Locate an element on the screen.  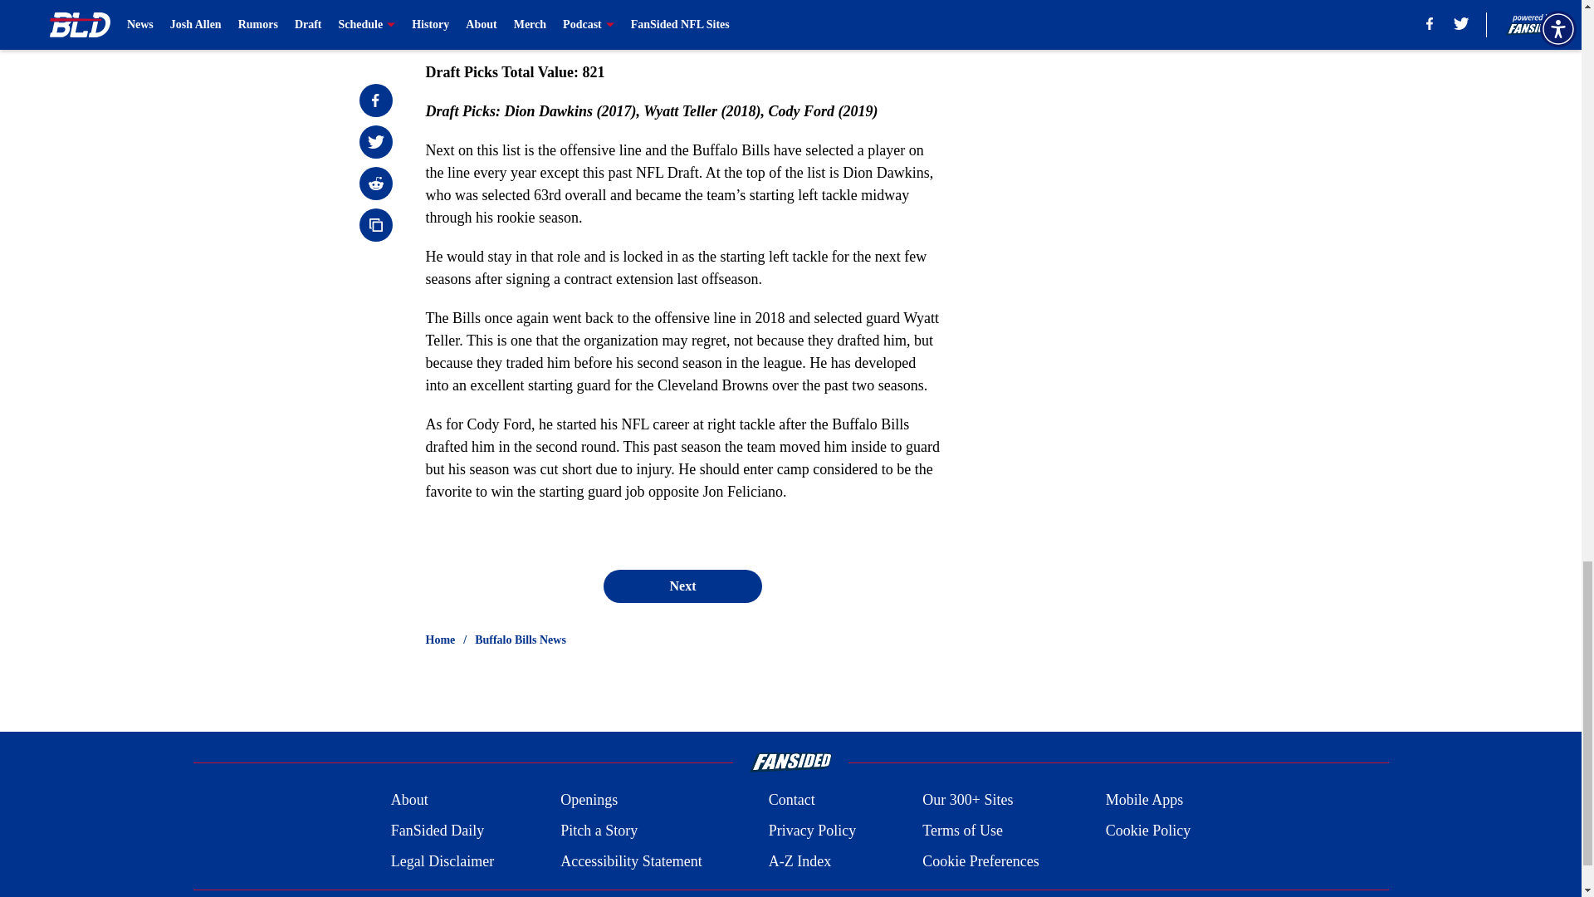
Contact is located at coordinates (791, 801).